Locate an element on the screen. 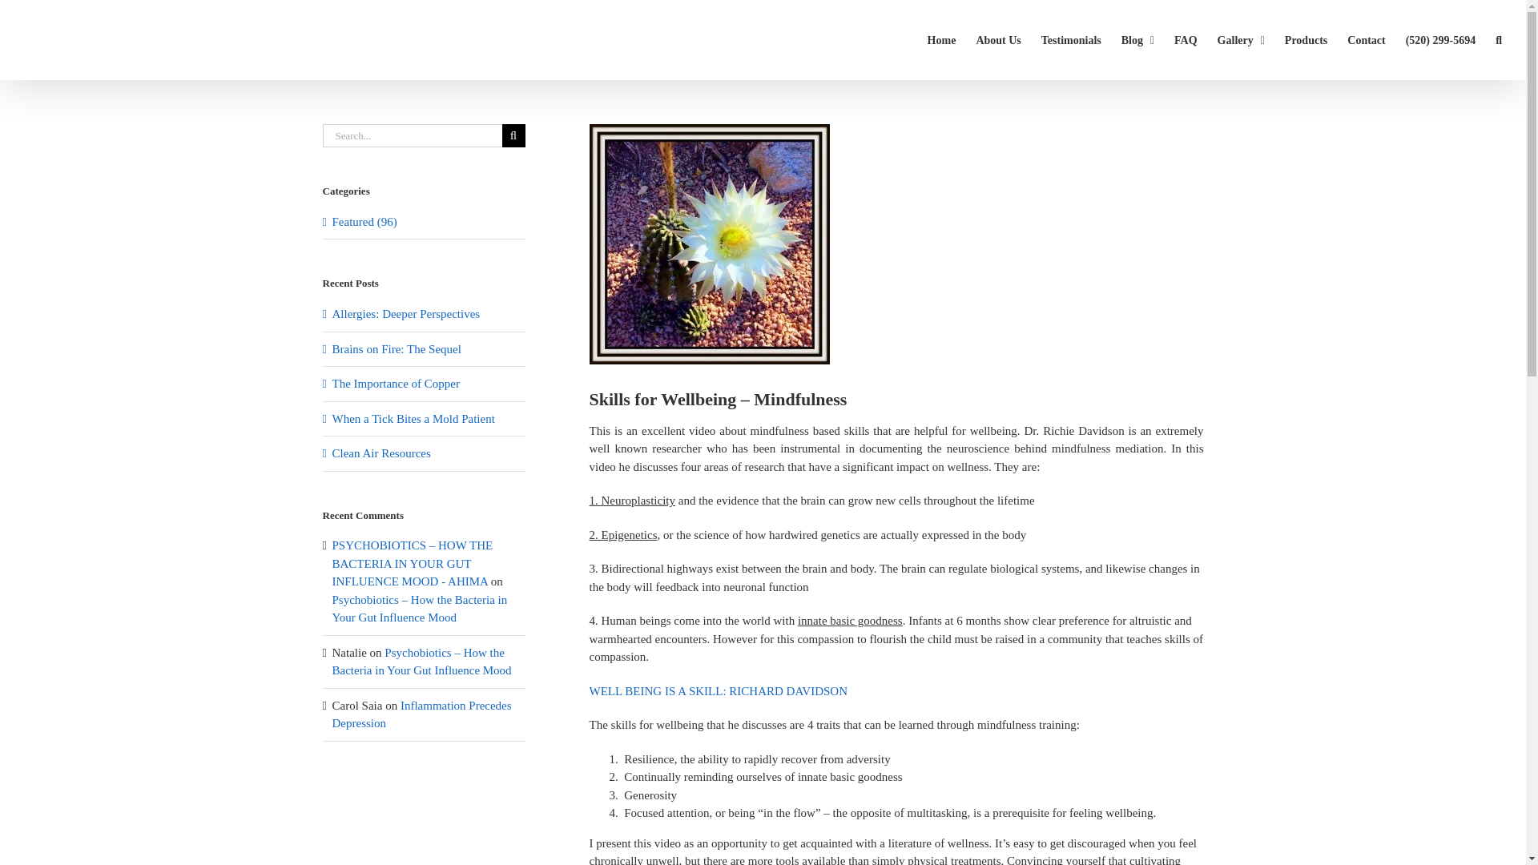  WELL-BEING IS A SKILL: DR.RICHARD DAVIDSON is located at coordinates (719, 690).